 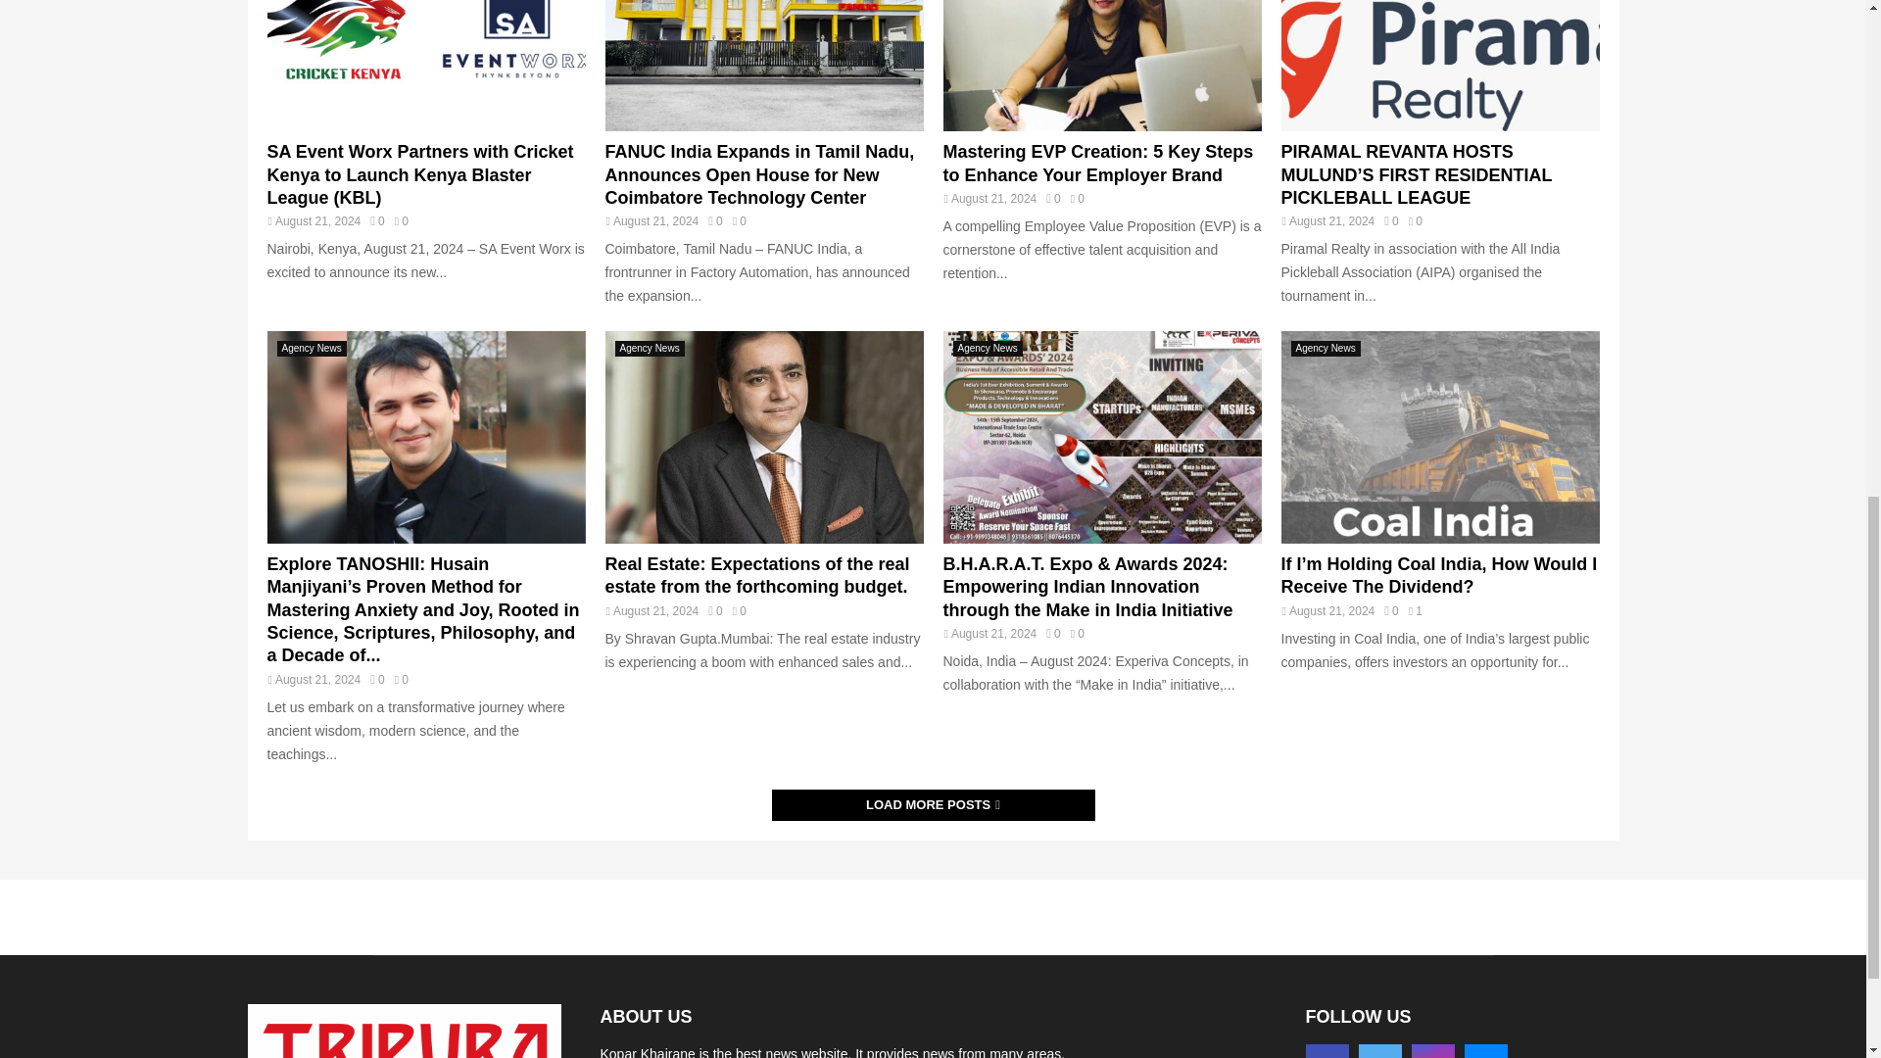 I want to click on 0, so click(x=1052, y=198).